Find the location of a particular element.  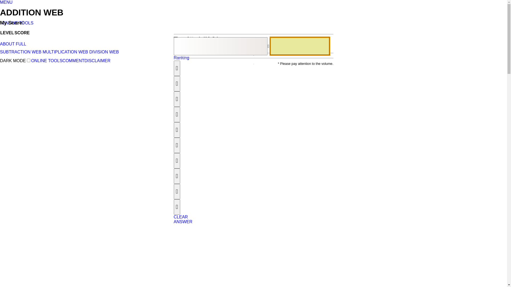

SAVE is located at coordinates (179, 54).